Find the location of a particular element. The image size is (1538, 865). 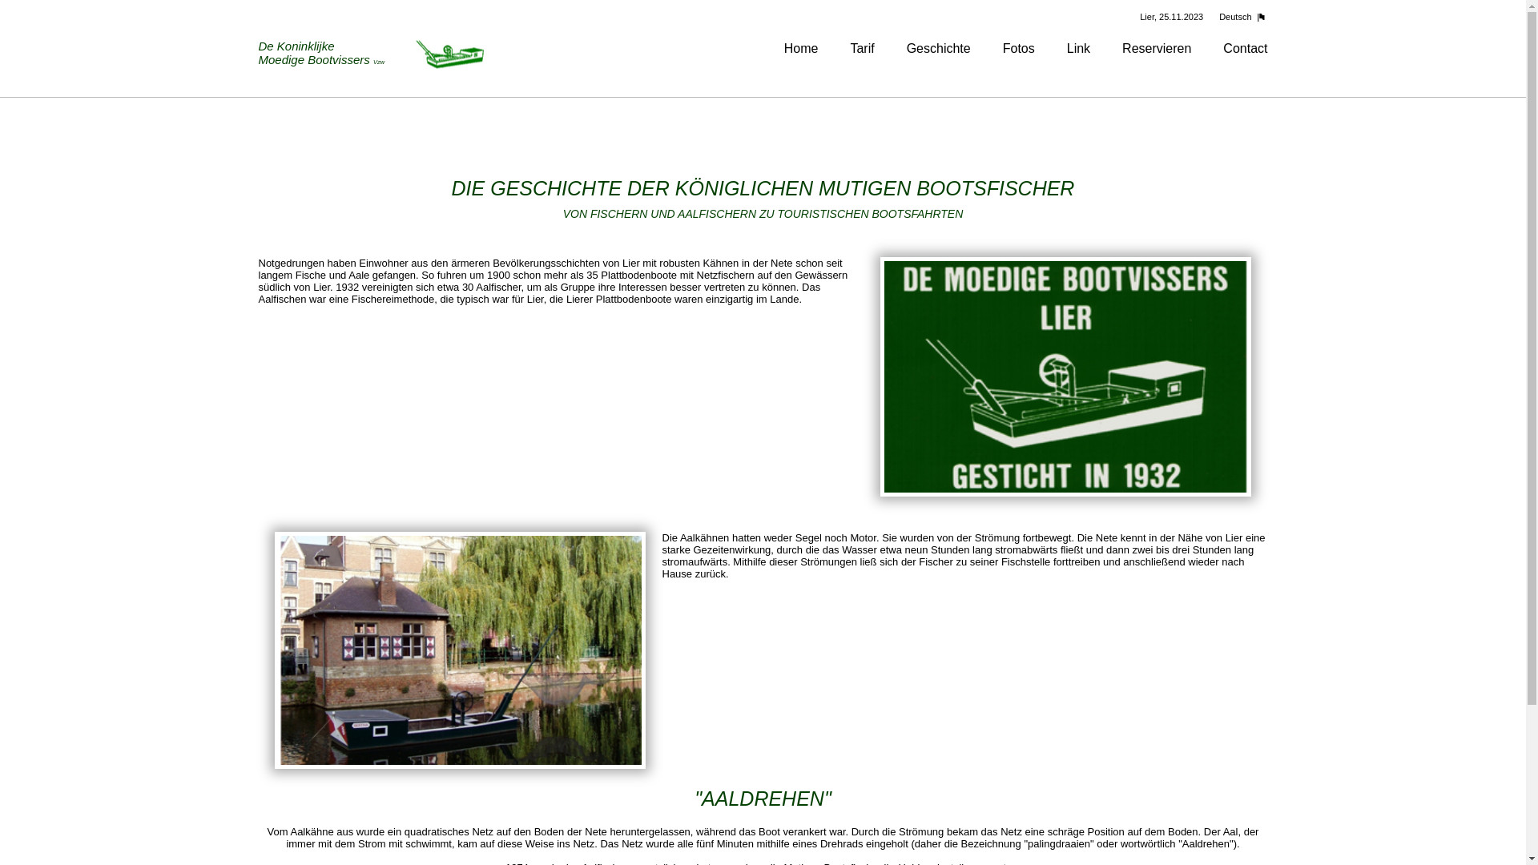

Fotos is located at coordinates (1019, 48).